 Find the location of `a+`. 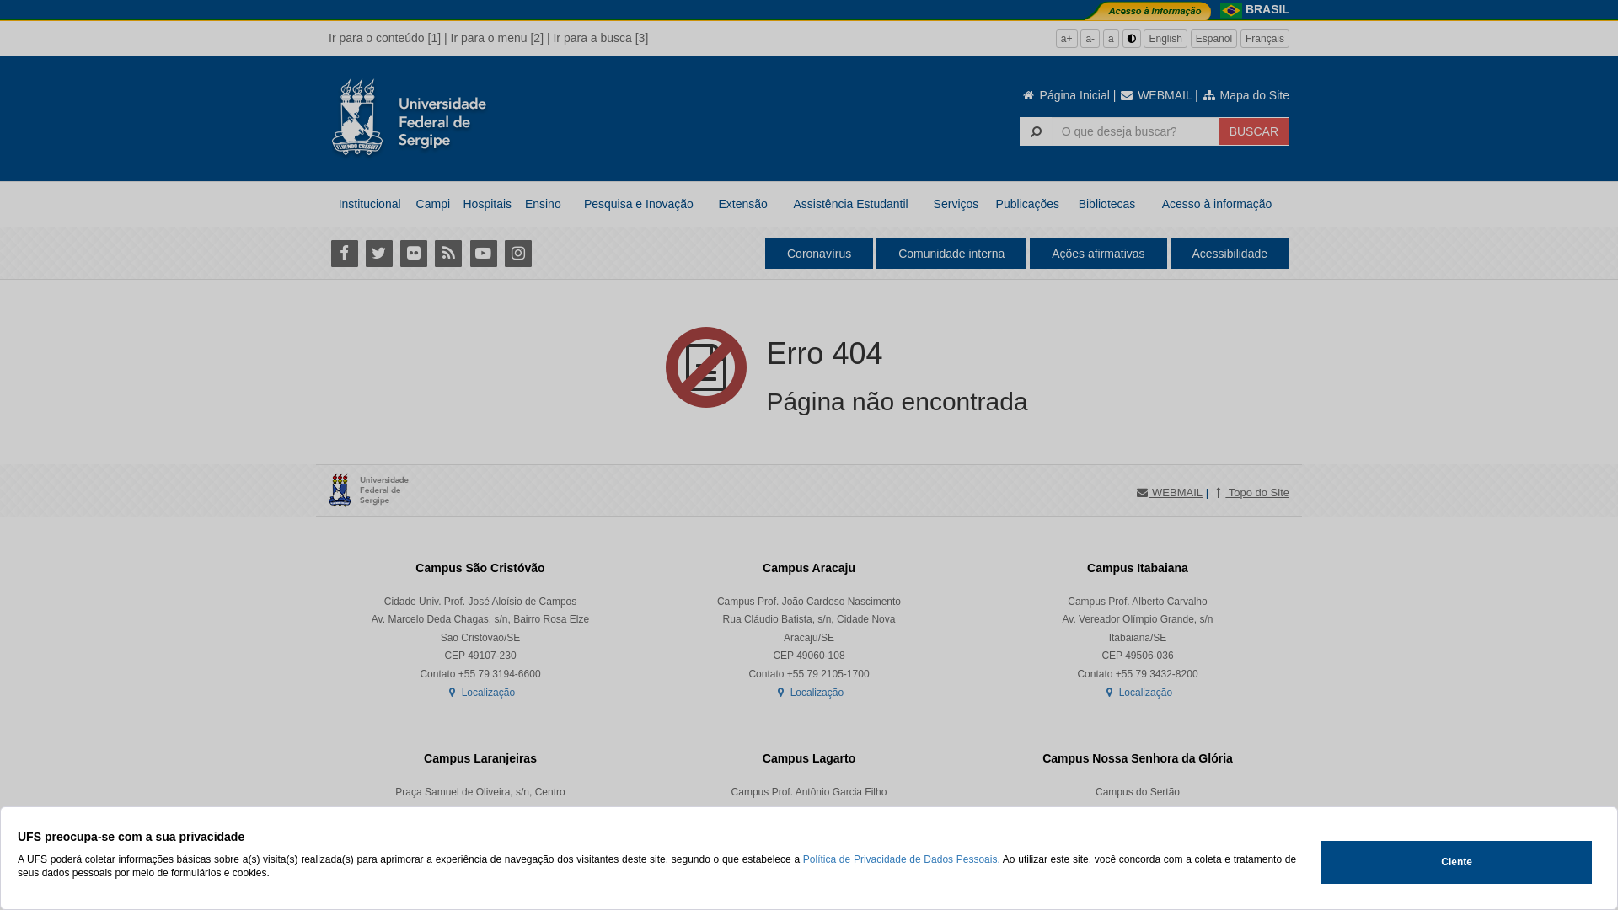

a+ is located at coordinates (1067, 39).